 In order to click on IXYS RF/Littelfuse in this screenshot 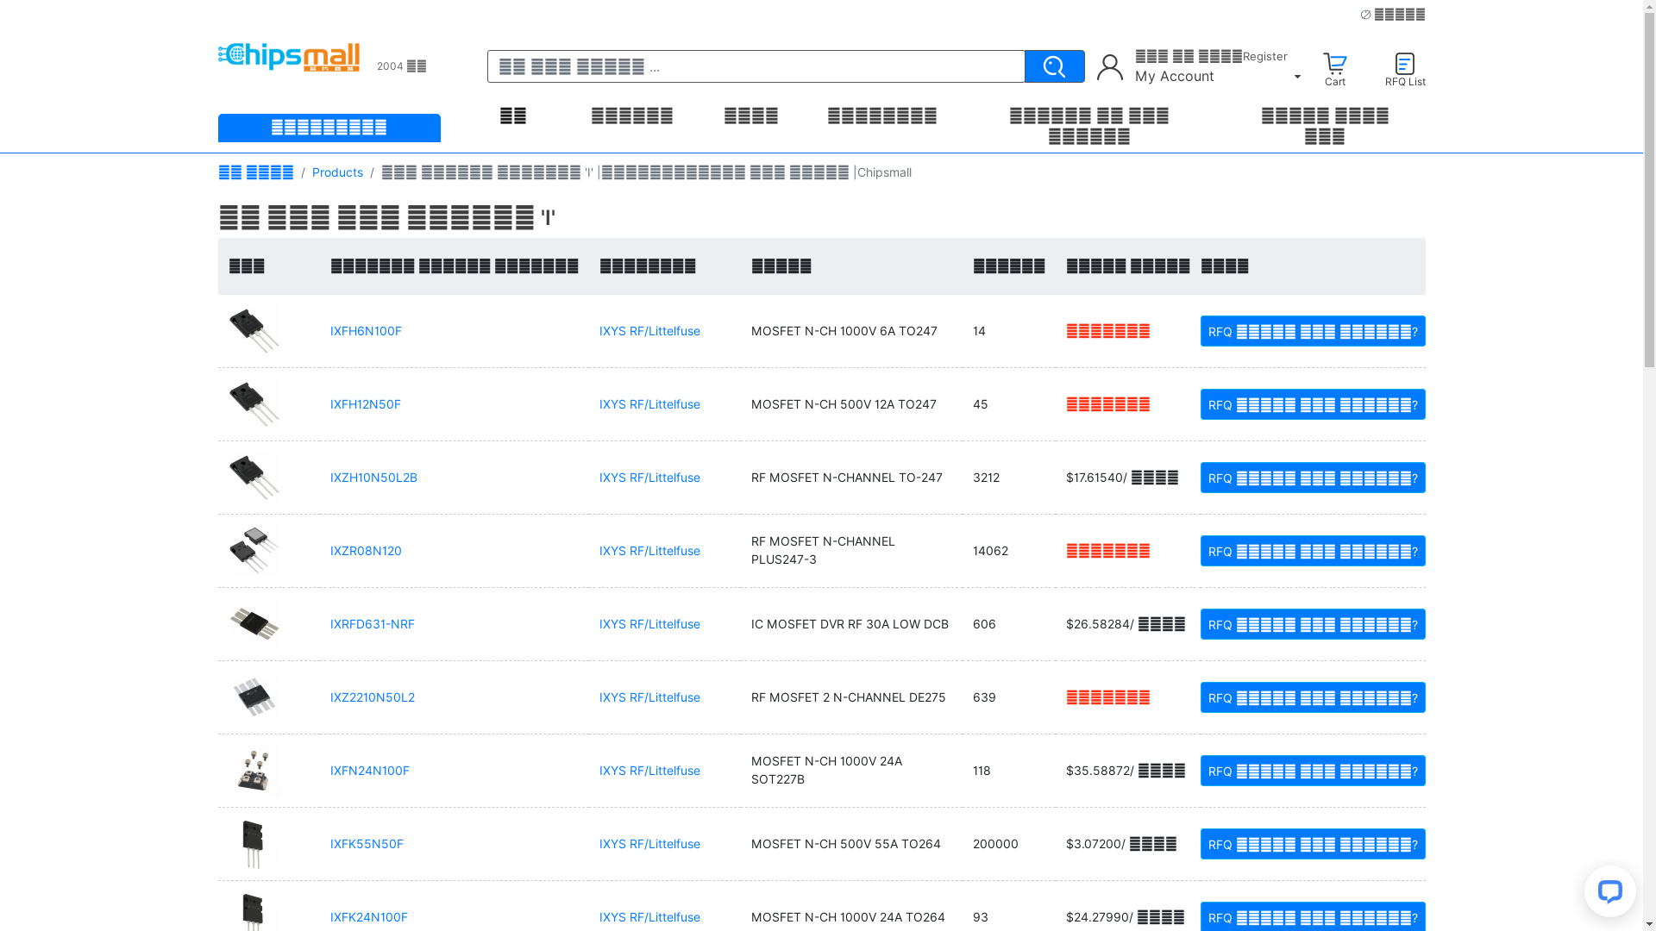, I will do `click(650, 843)`.